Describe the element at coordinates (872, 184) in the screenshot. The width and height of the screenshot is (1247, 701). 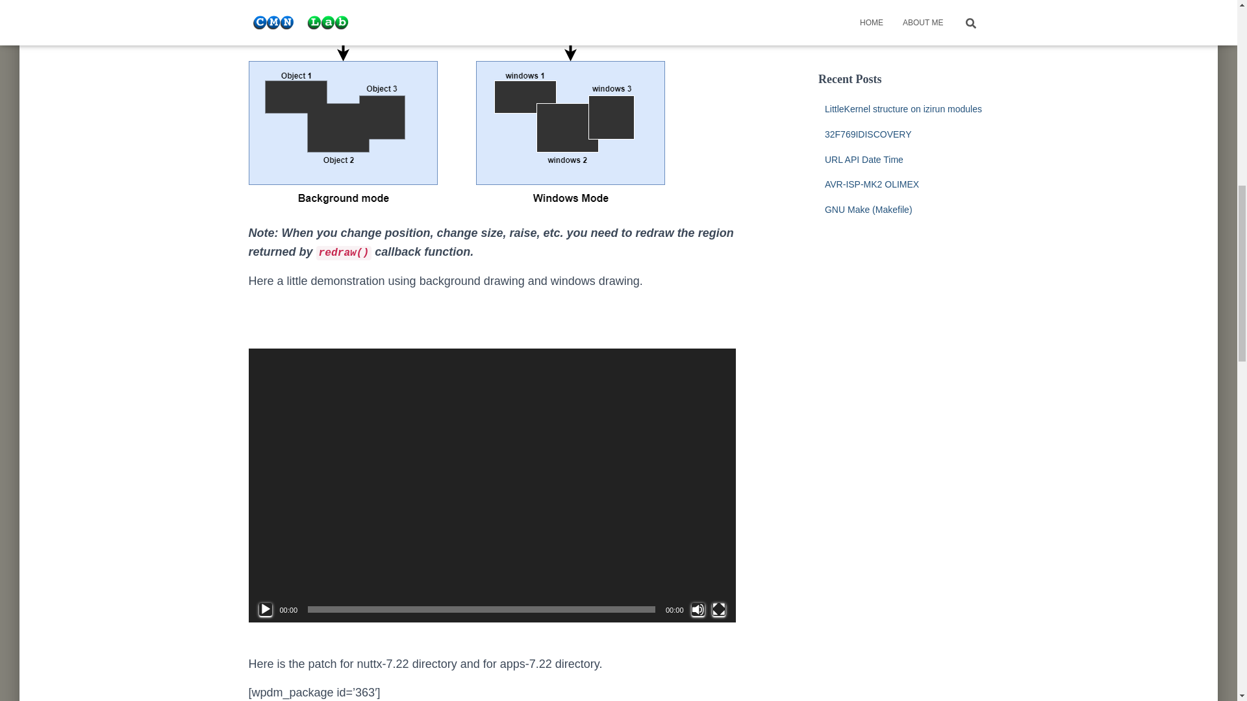
I see `AVR-ISP-MK2 OLIMEX` at that location.